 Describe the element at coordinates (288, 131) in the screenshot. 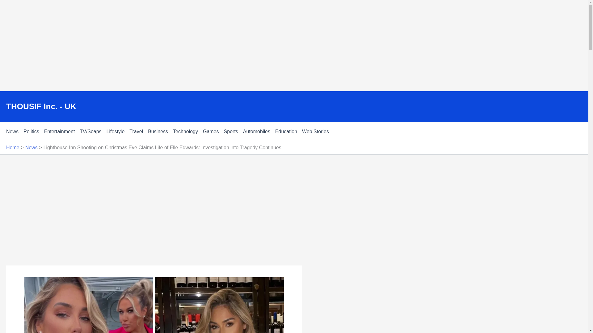

I see `Education` at that location.